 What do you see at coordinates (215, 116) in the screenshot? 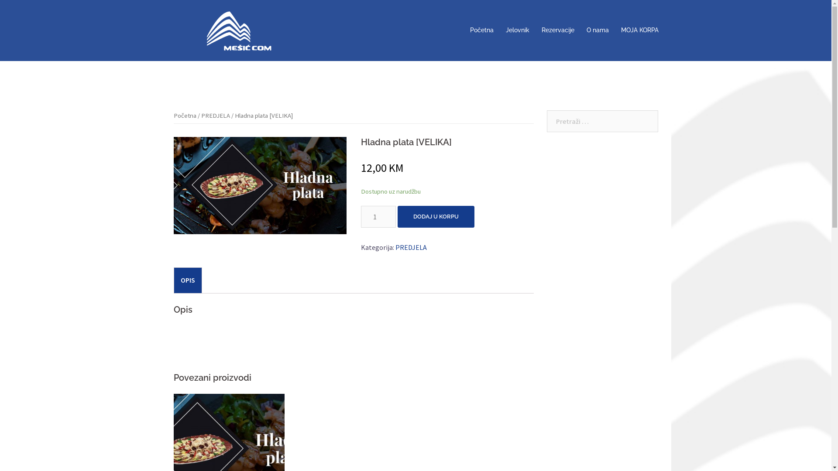
I see `PREDJELA` at bounding box center [215, 116].